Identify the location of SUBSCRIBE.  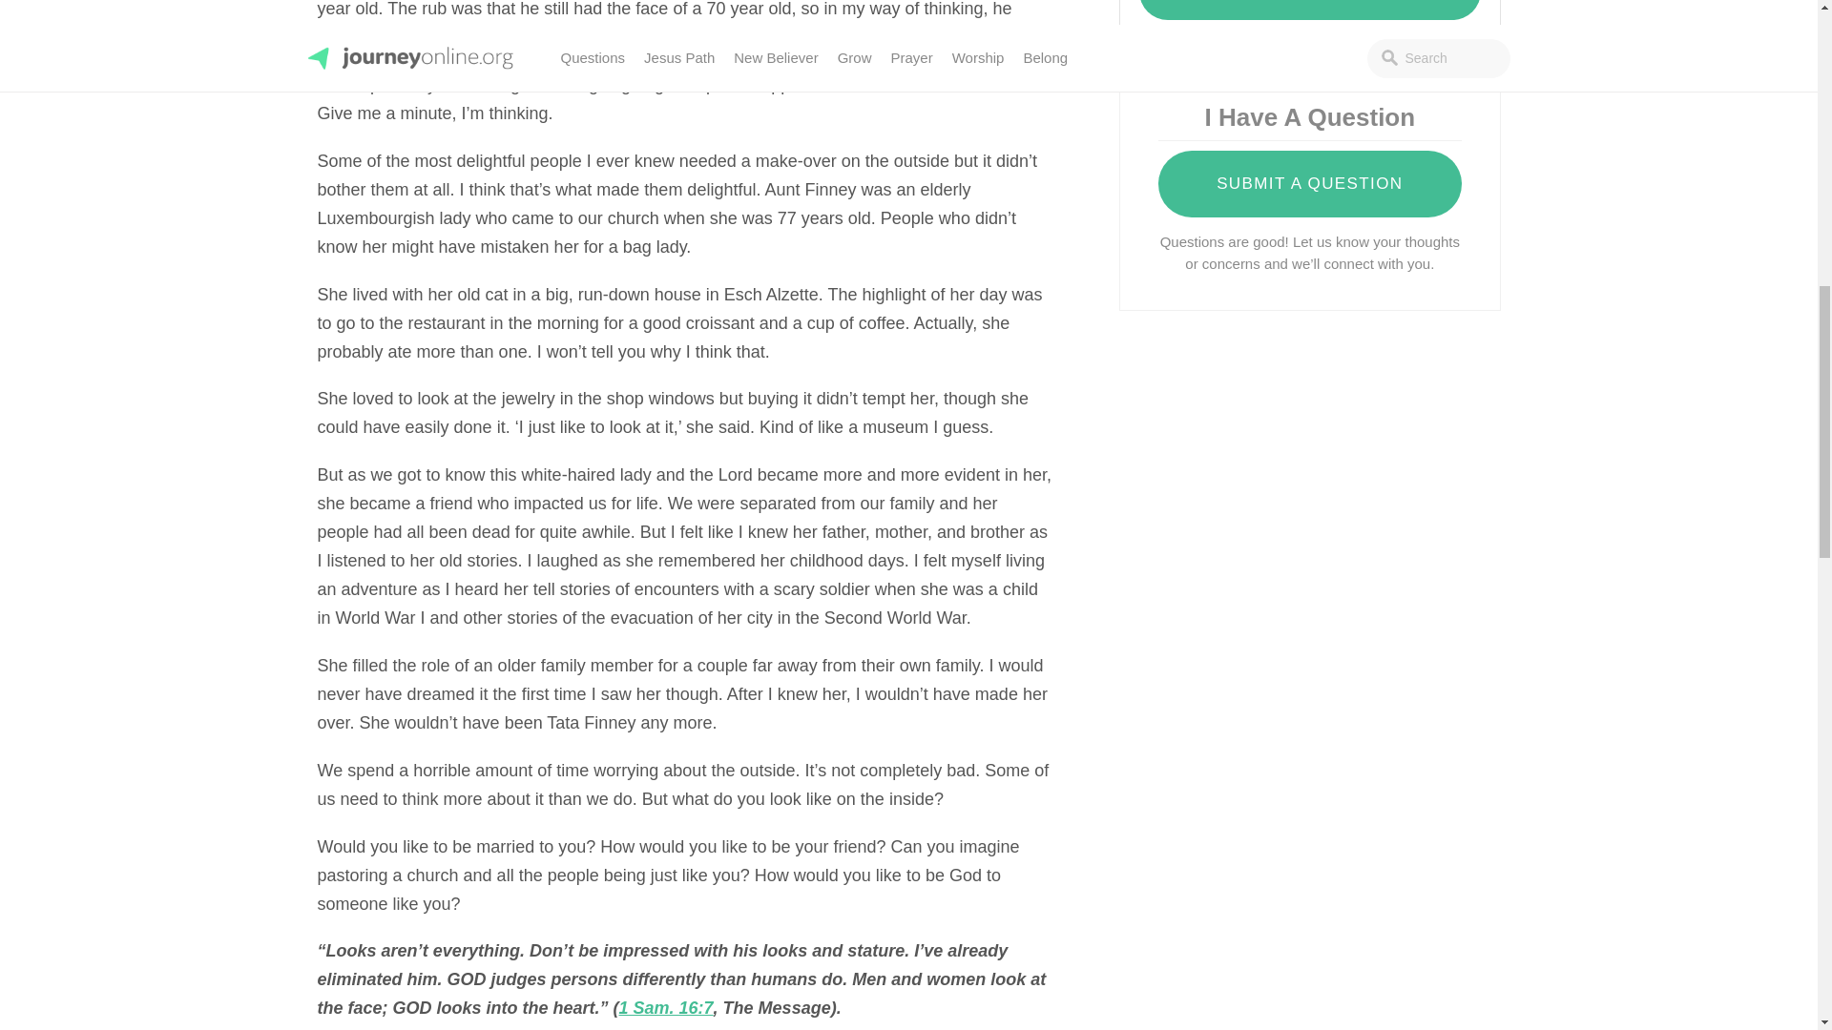
(1309, 10).